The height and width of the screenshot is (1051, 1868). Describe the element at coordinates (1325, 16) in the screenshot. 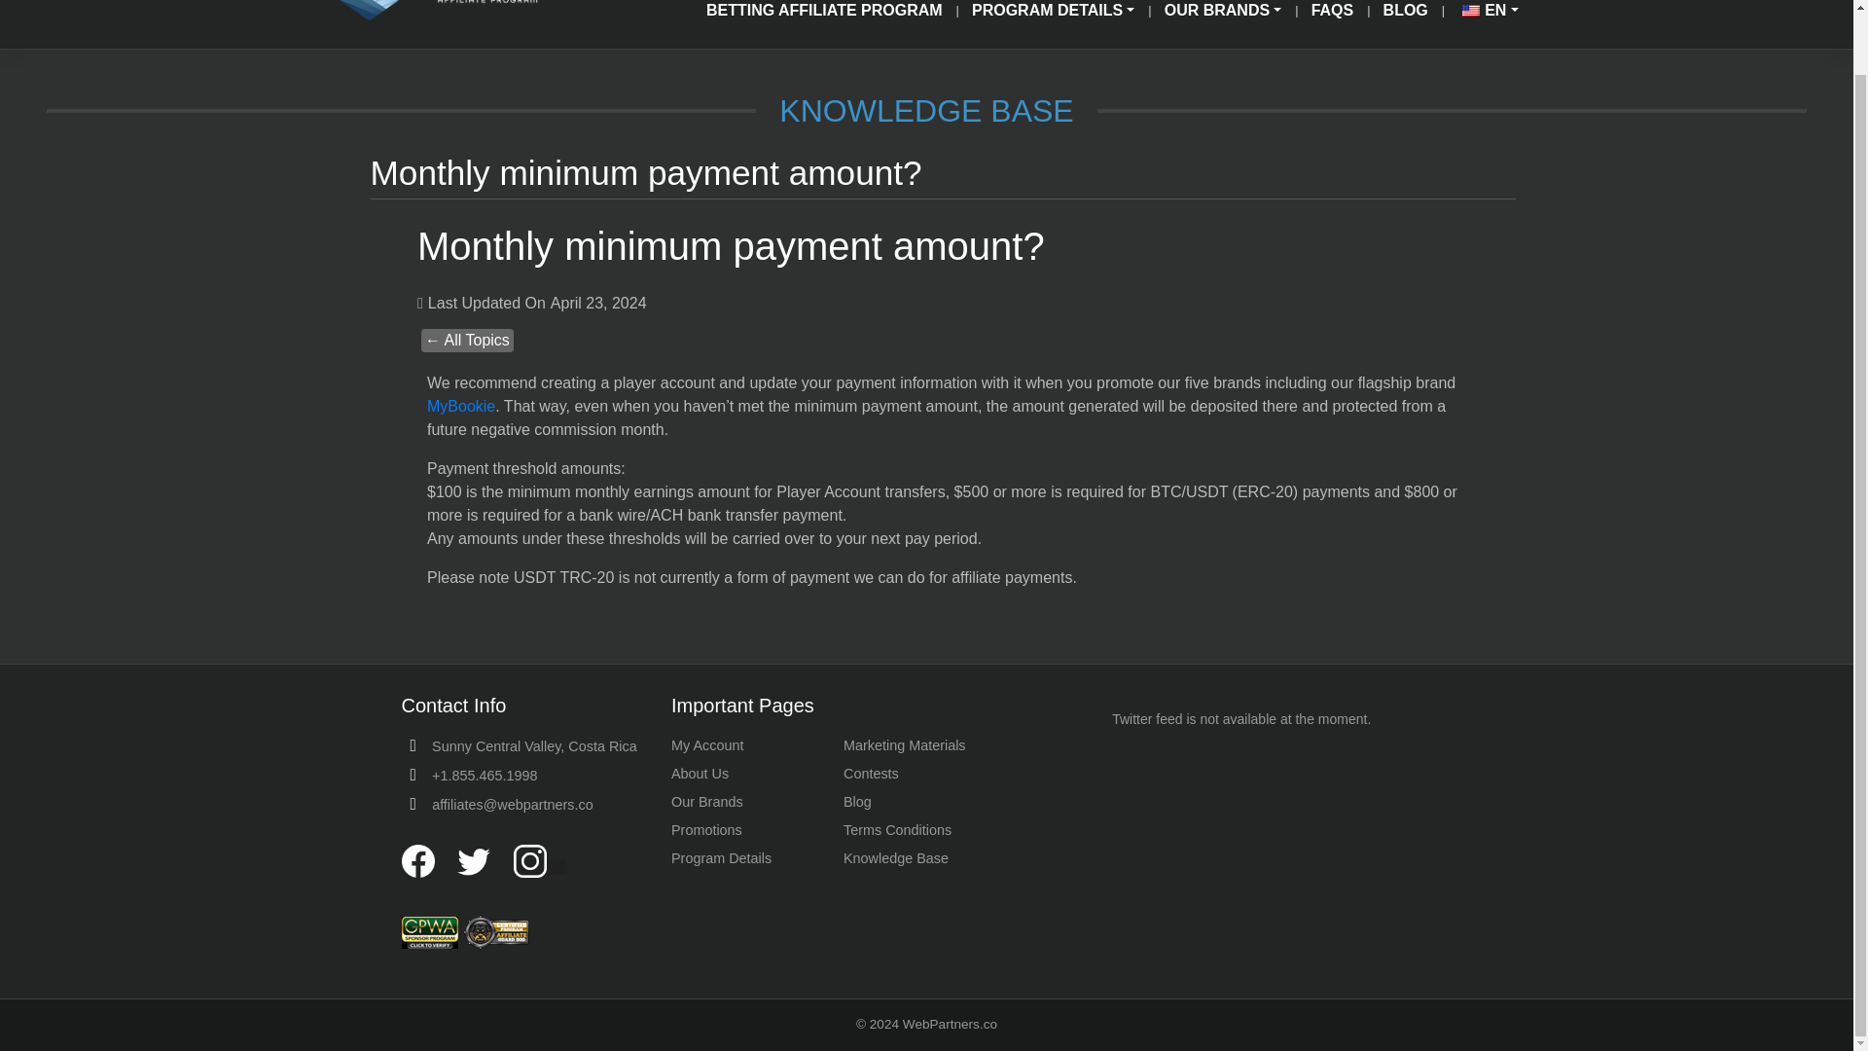

I see `FAQS` at that location.